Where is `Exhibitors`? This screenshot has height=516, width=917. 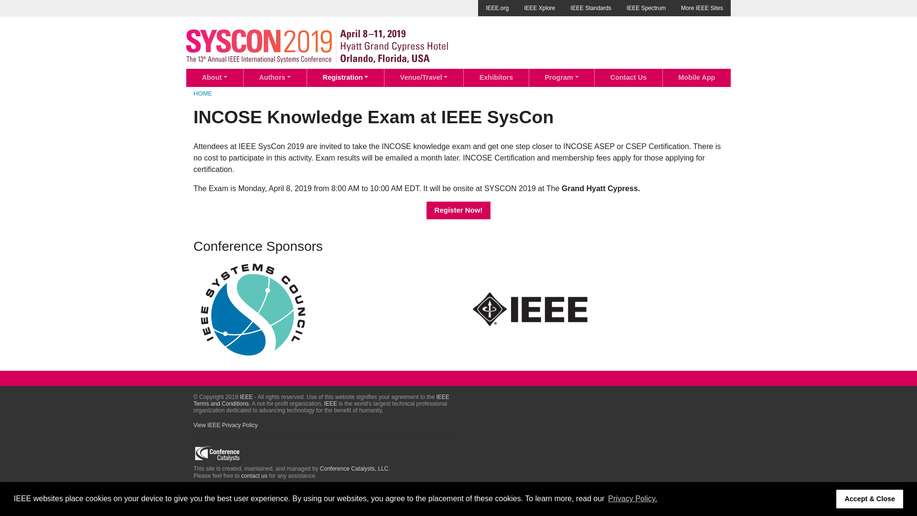 Exhibitors is located at coordinates (496, 77).